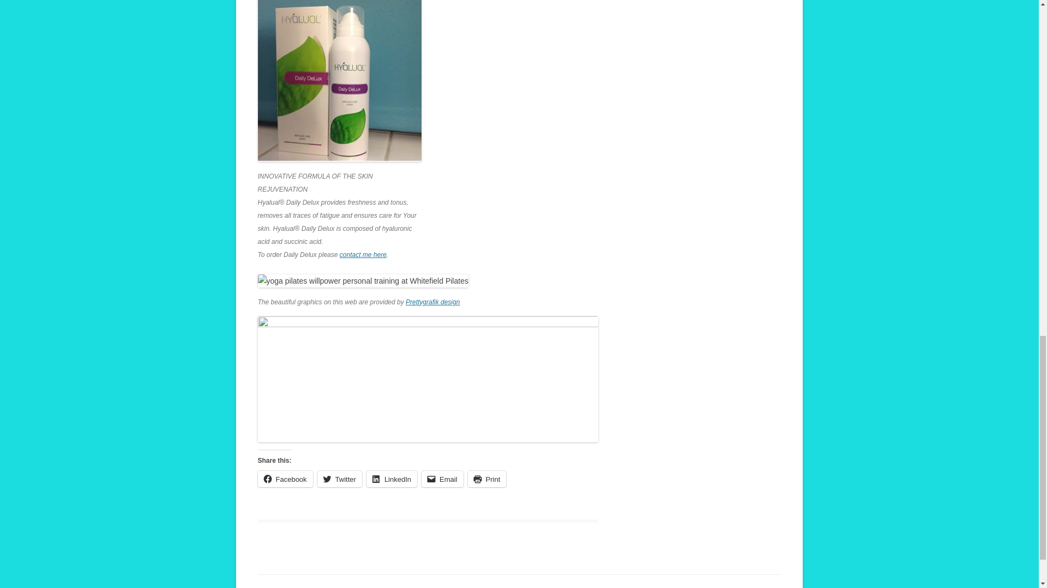  What do you see at coordinates (488, 479) in the screenshot?
I see `Click to print` at bounding box center [488, 479].